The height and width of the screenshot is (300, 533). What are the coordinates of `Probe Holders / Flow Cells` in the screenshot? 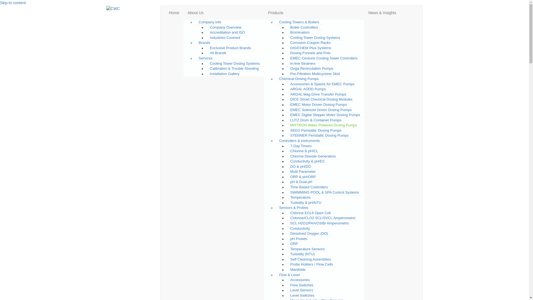 It's located at (312, 264).